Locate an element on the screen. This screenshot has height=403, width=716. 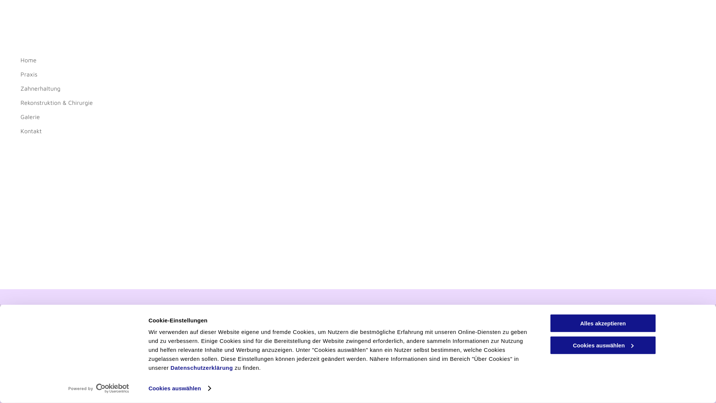
Zahnerhaltung is located at coordinates (519, 396).